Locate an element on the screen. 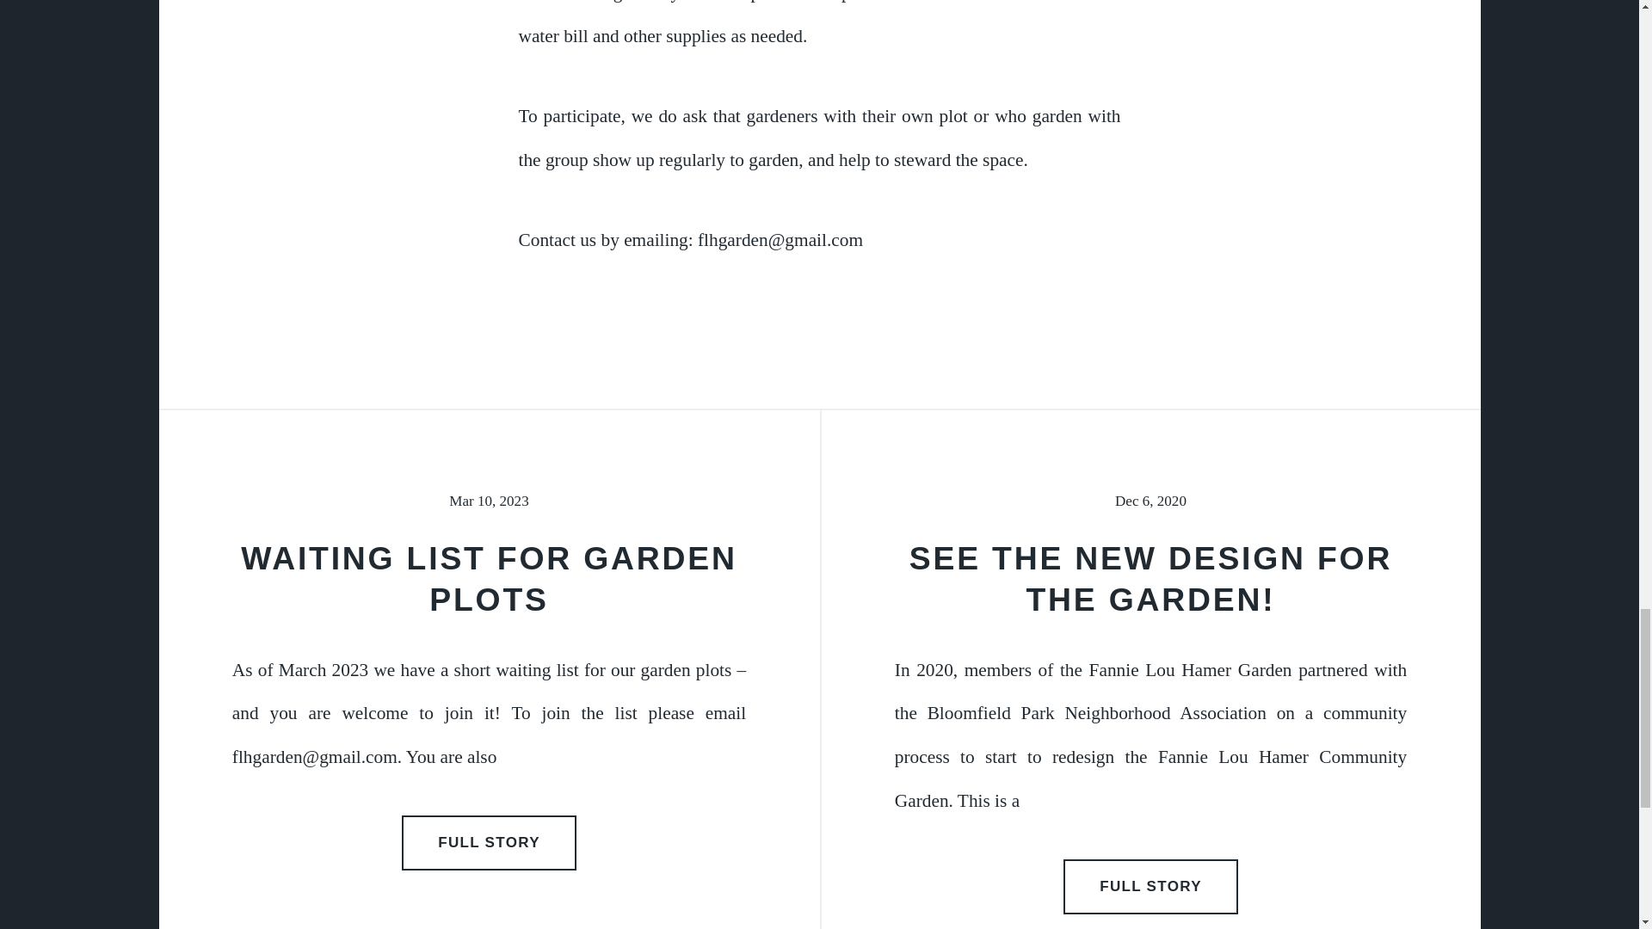 The width and height of the screenshot is (1652, 929). WAITING LIST FOR GARDEN PLOTS is located at coordinates (489, 579).